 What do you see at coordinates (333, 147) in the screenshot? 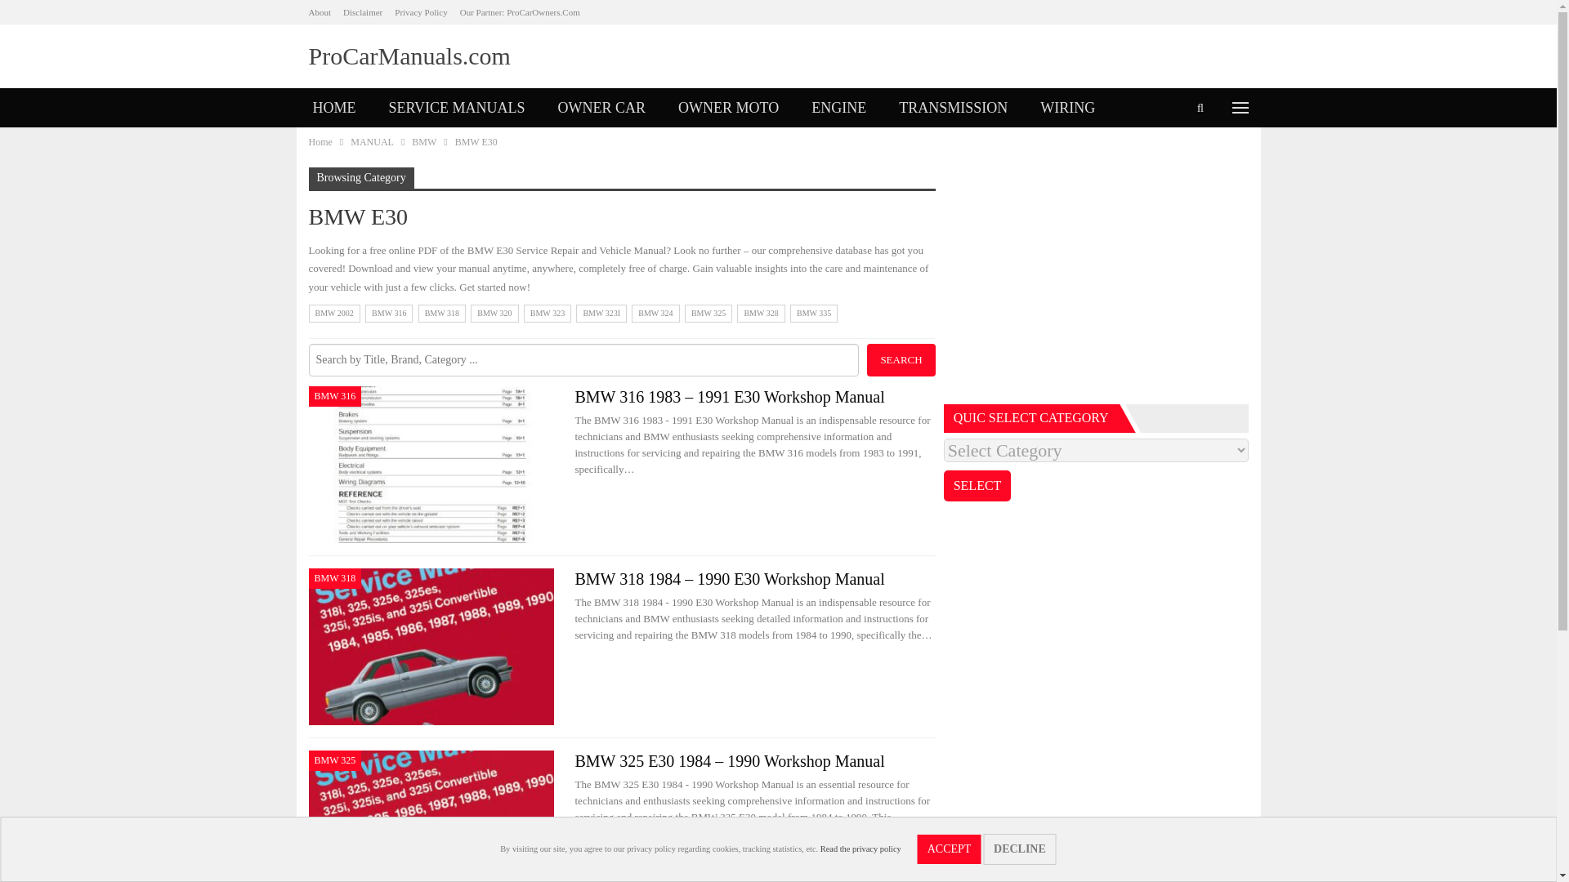
I see `BODY` at bounding box center [333, 147].